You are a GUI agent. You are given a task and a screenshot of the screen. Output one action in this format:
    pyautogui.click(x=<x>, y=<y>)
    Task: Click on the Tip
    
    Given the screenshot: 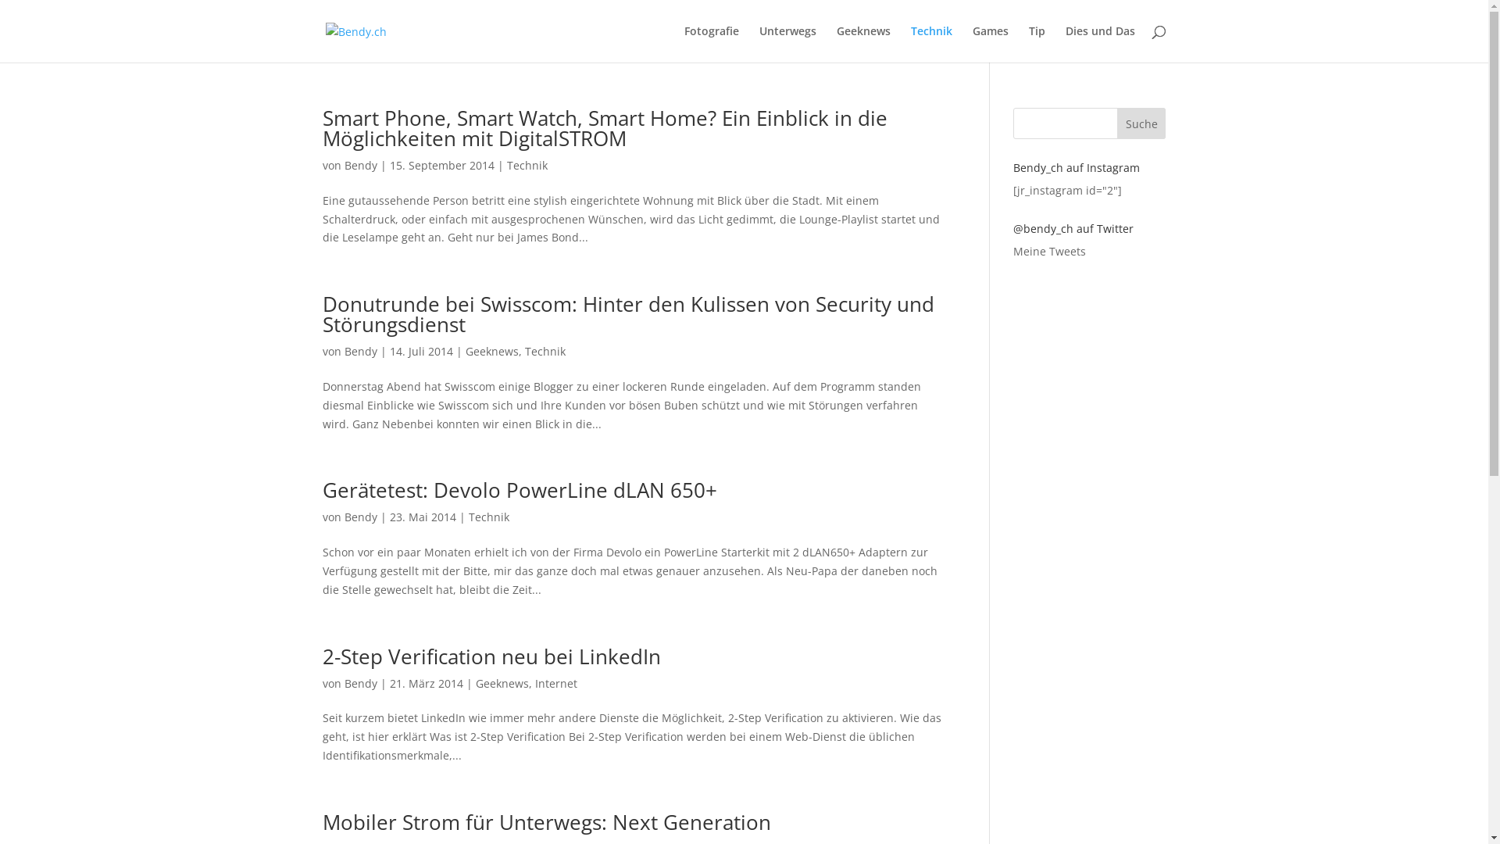 What is the action you would take?
    pyautogui.click(x=1036, y=44)
    